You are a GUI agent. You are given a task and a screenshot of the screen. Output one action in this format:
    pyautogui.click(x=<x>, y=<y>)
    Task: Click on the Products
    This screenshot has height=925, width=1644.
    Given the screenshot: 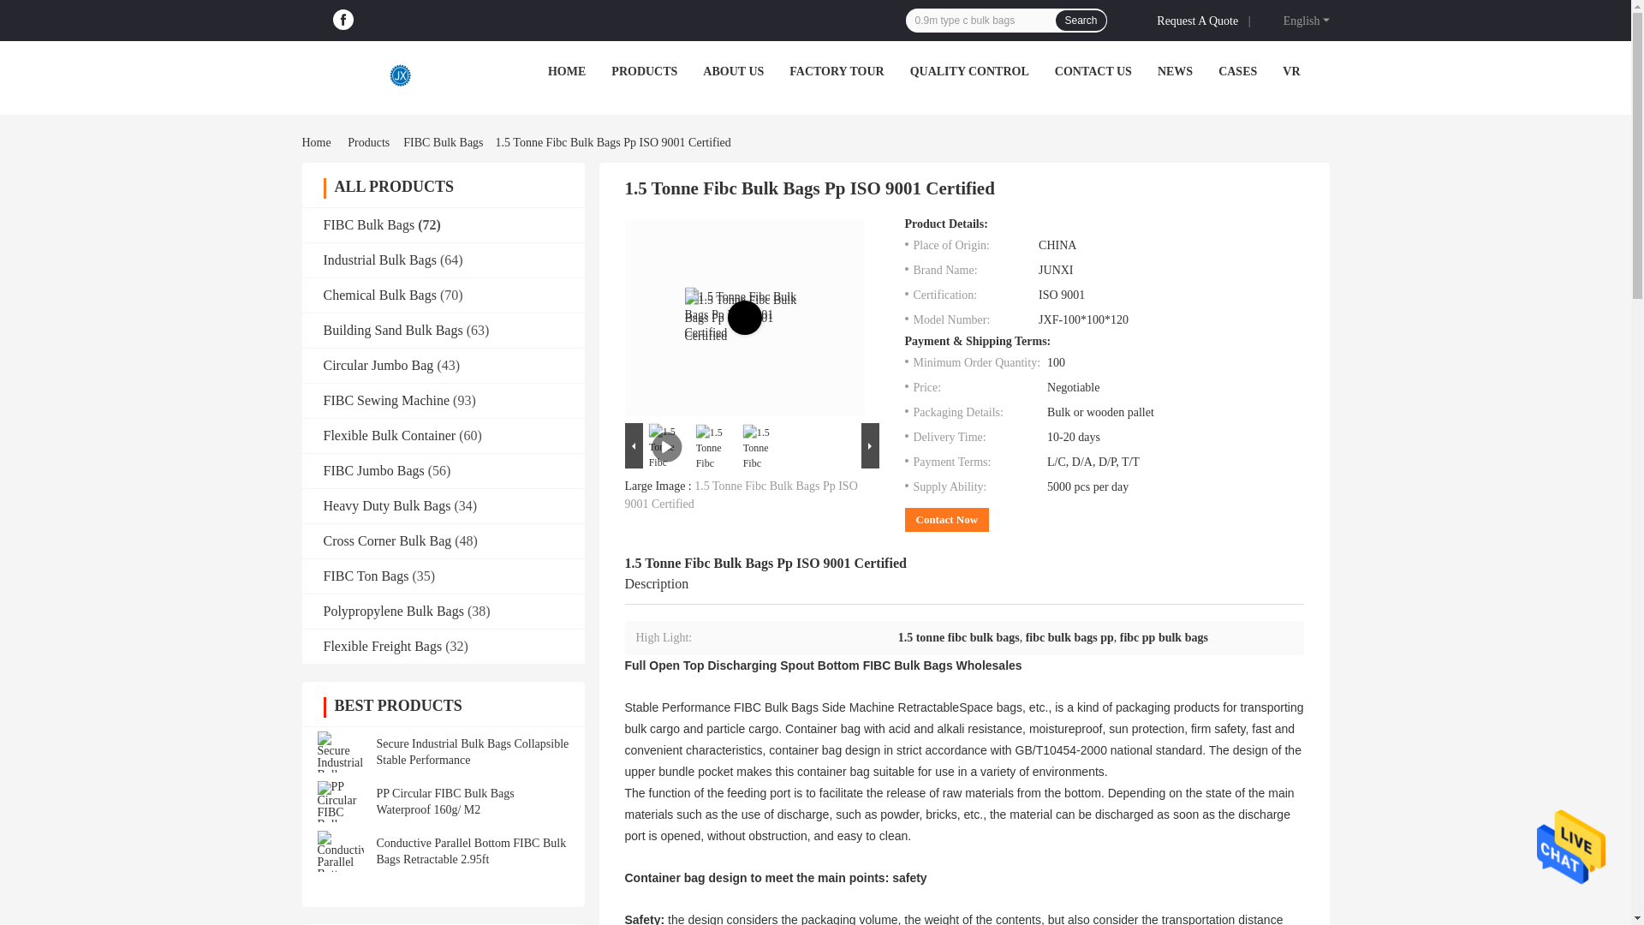 What is the action you would take?
    pyautogui.click(x=368, y=142)
    